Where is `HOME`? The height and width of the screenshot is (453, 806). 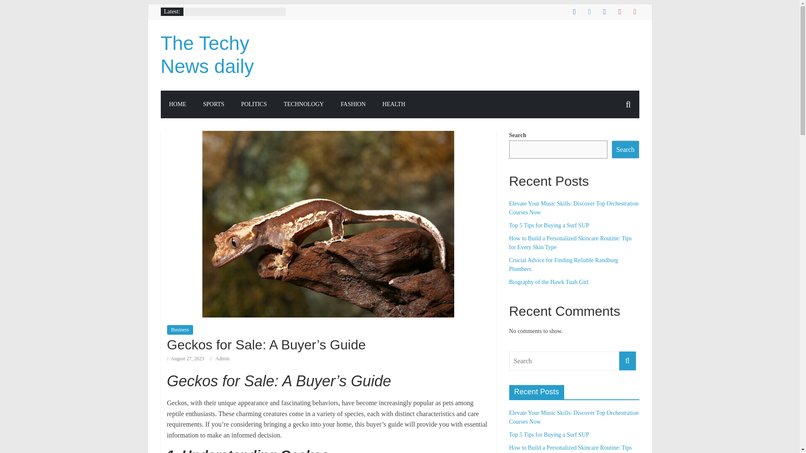 HOME is located at coordinates (177, 104).